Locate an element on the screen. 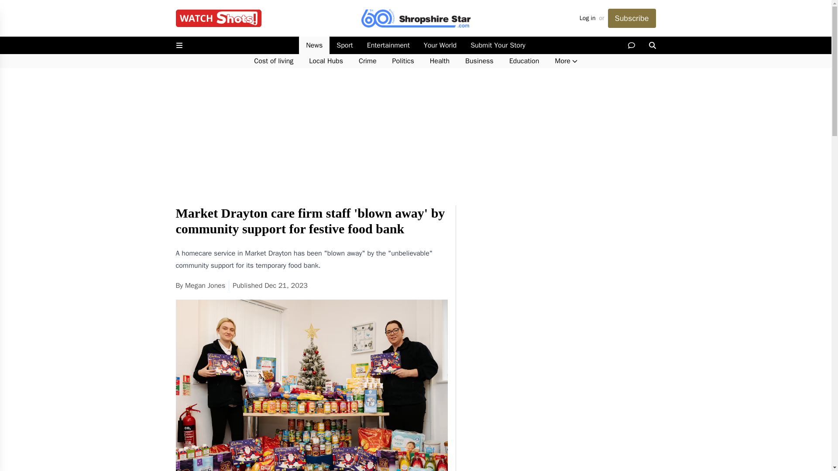 The width and height of the screenshot is (838, 471). Business is located at coordinates (479, 61).